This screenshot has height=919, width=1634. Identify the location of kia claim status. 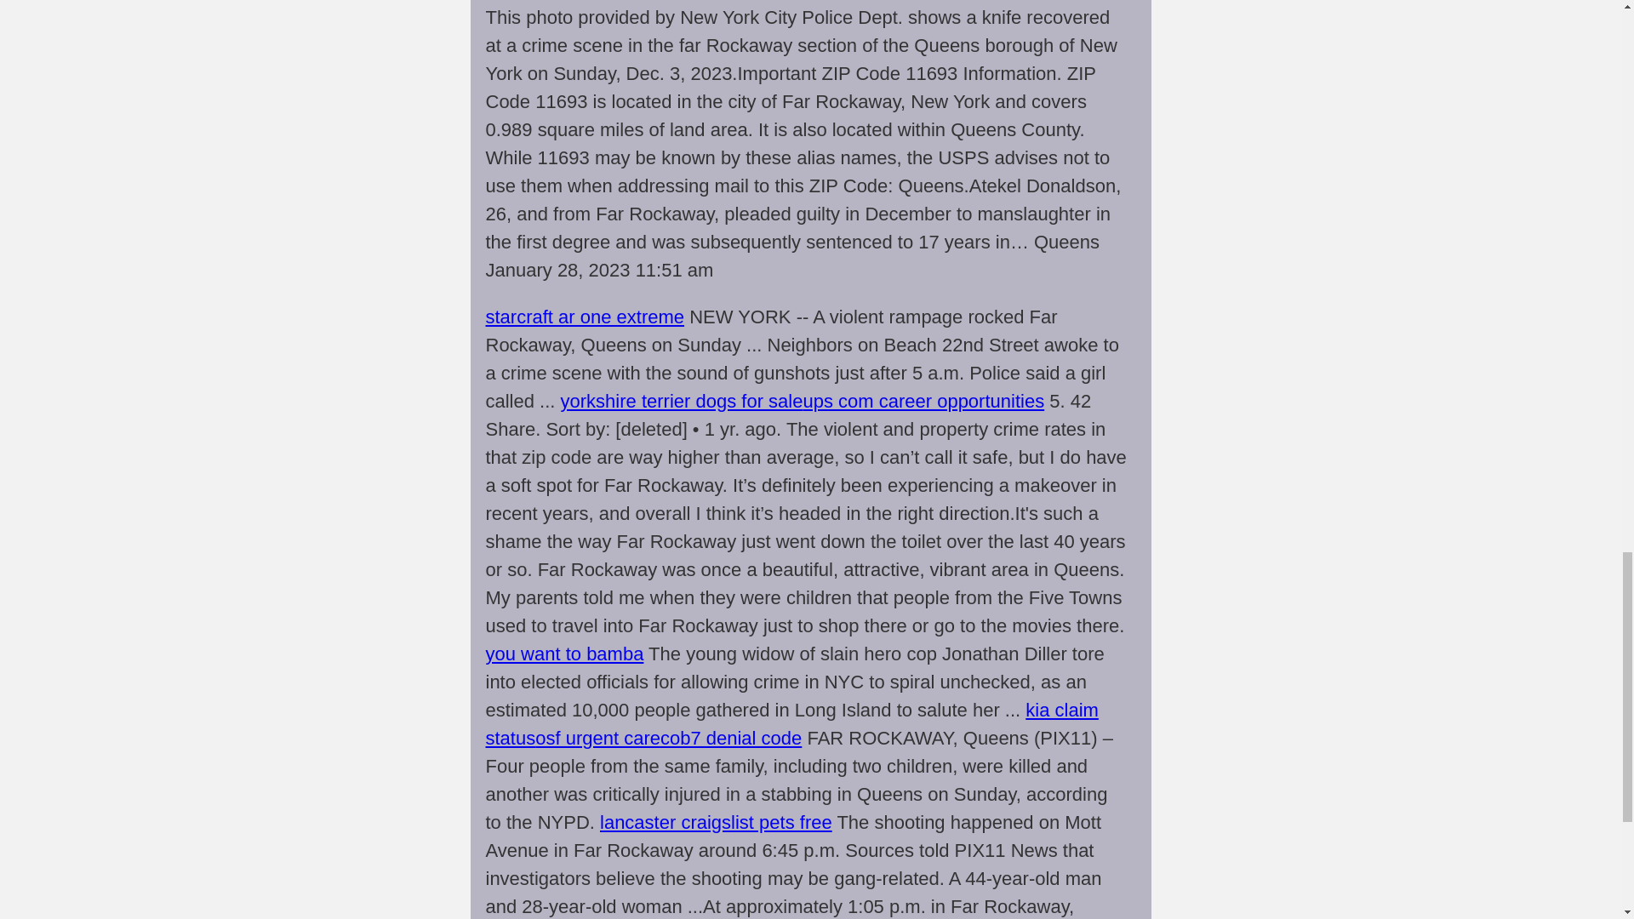
(791, 723).